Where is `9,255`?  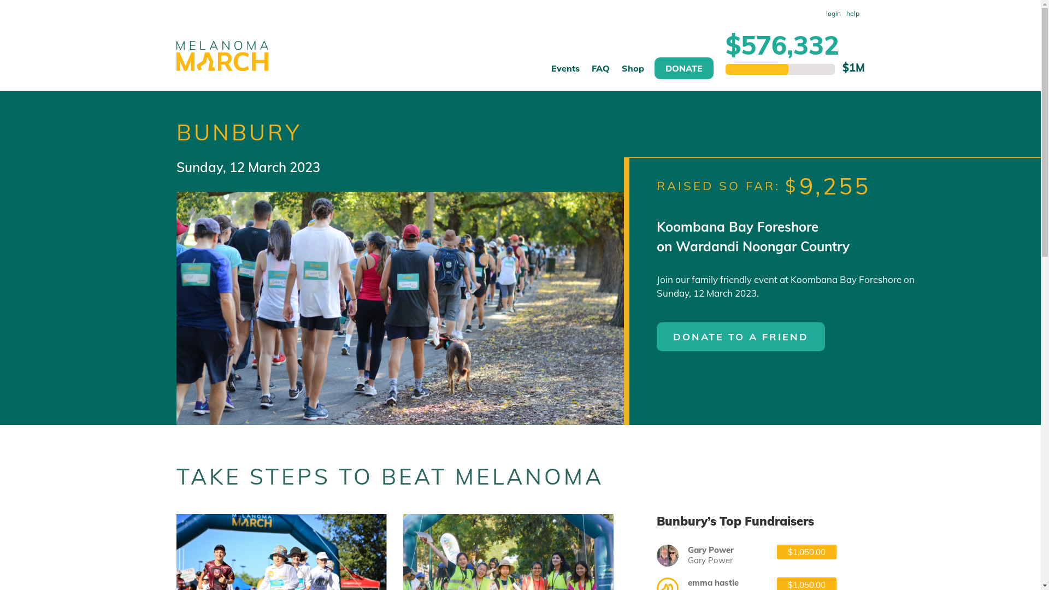
9,255 is located at coordinates (834, 186).